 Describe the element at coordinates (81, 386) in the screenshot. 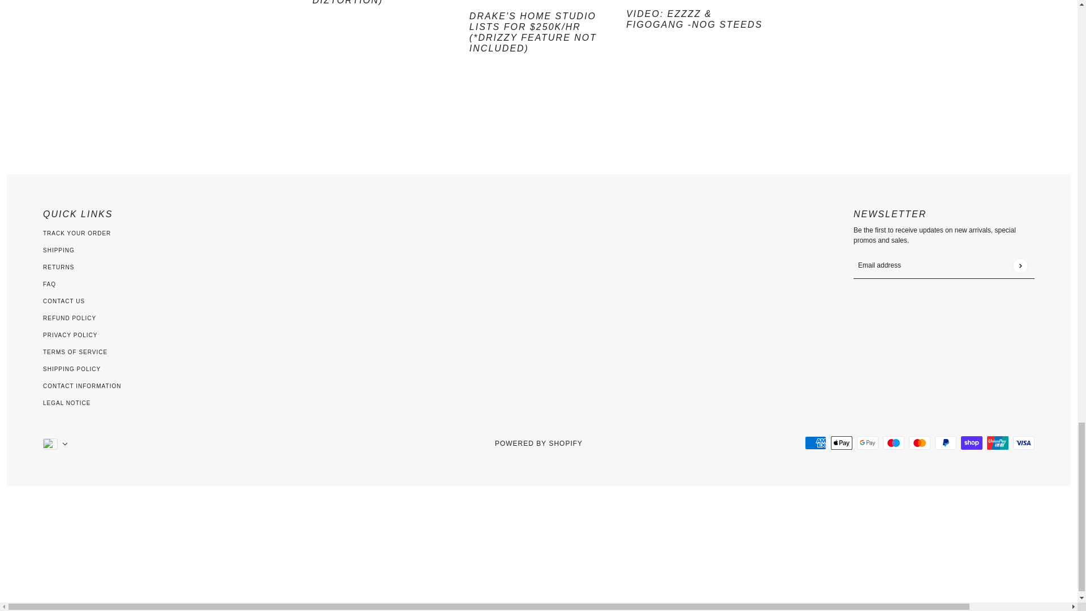

I see `Contact information` at that location.